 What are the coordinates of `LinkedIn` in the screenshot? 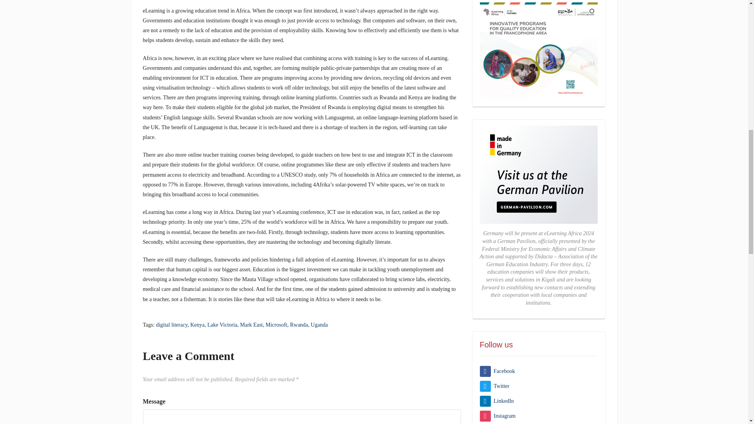 It's located at (497, 401).